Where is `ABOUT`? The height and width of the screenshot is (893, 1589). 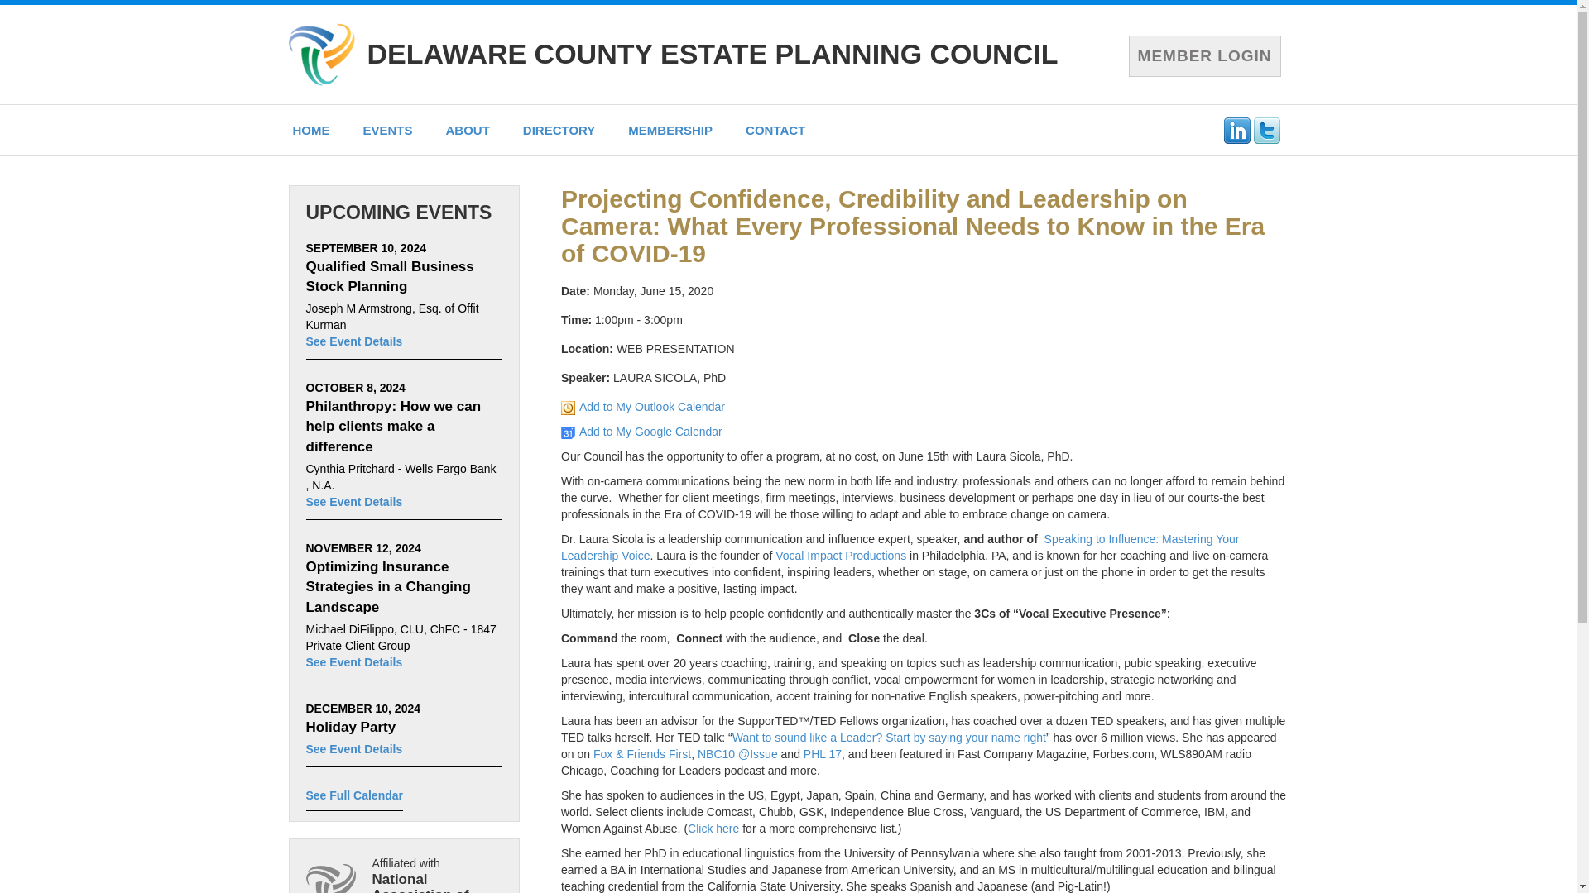
ABOUT is located at coordinates (468, 130).